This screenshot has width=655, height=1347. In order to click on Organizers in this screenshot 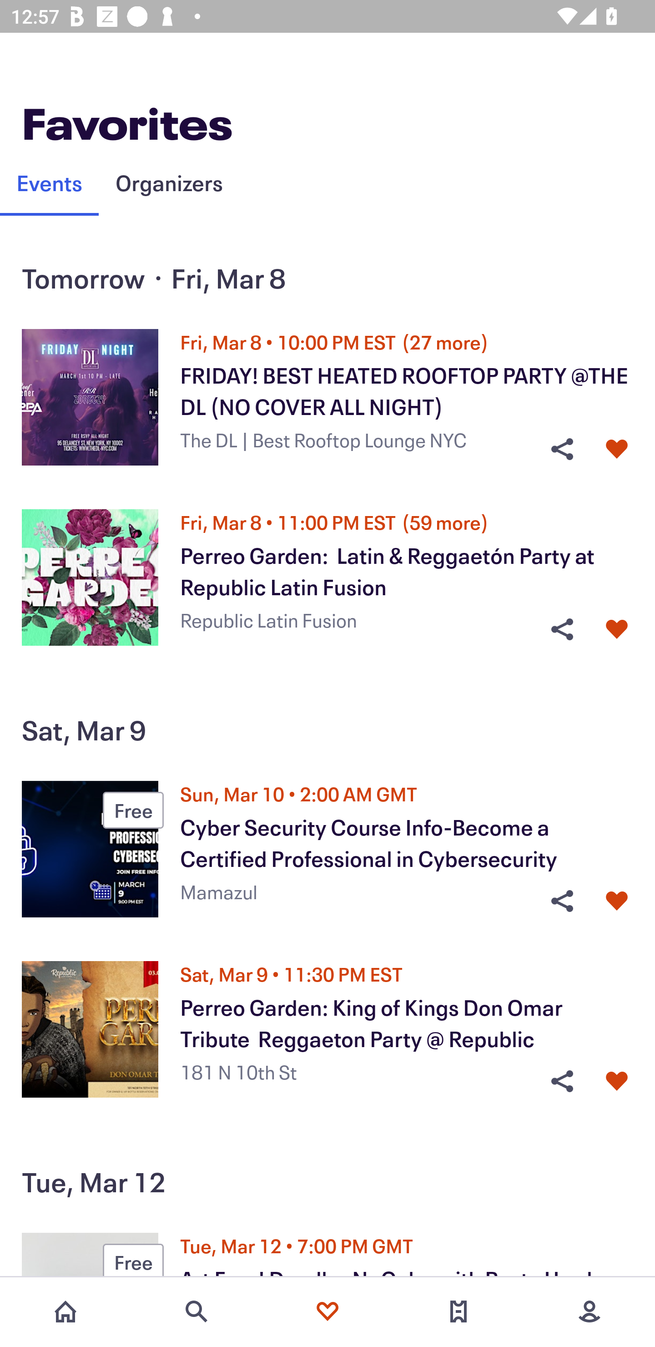, I will do `click(169, 182)`.